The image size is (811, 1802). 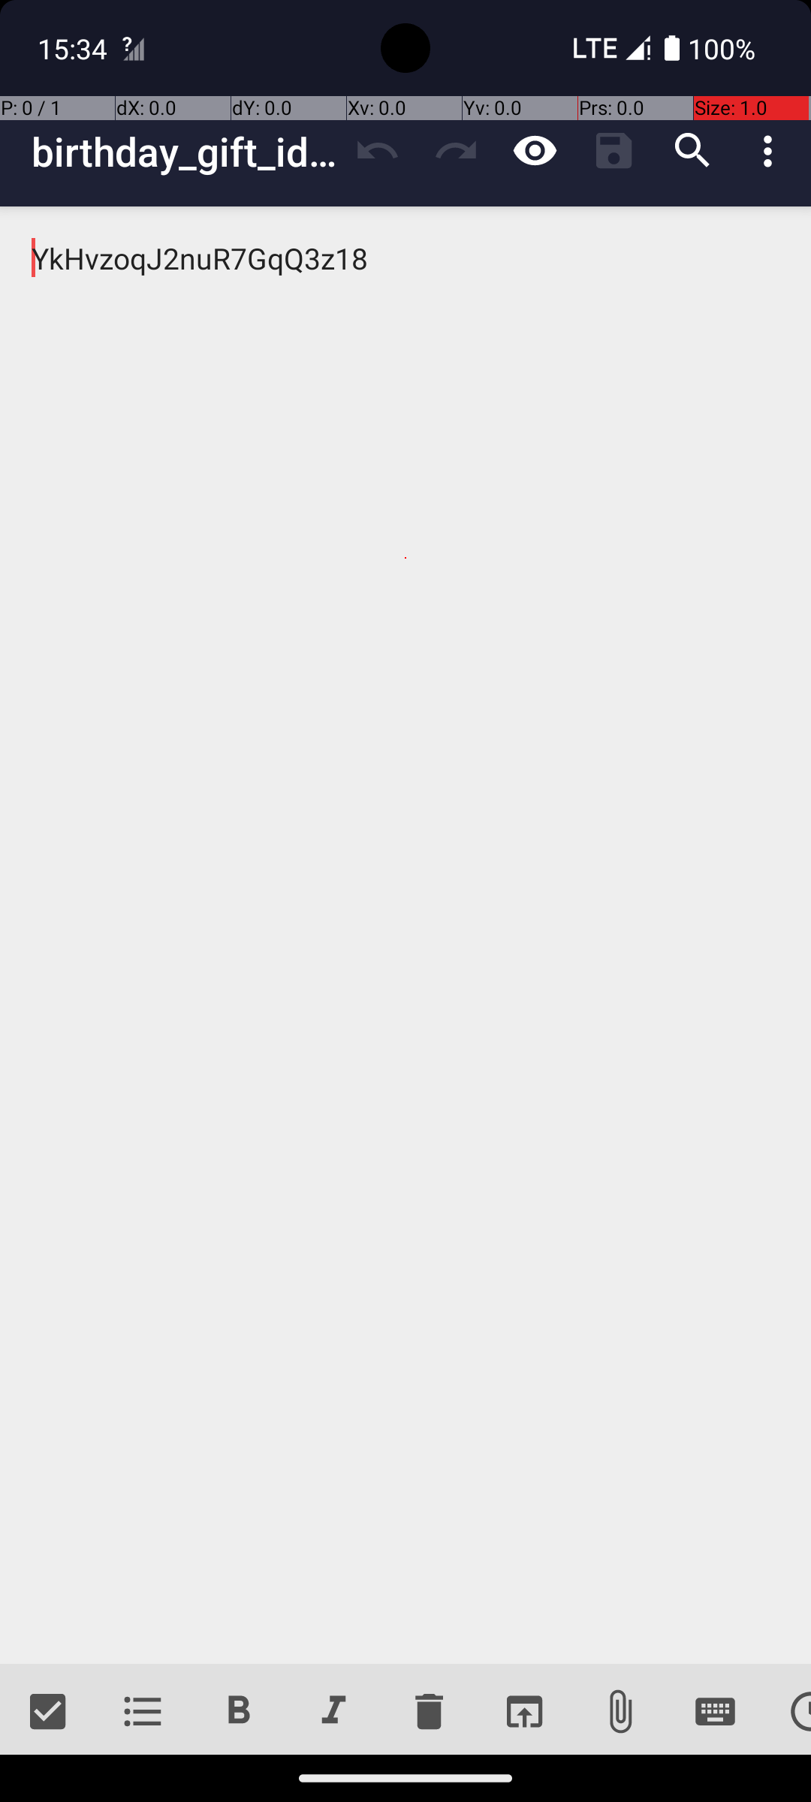 I want to click on YkHvzoqJ2nuR7GqQ3z18
, so click(x=405, y=936).